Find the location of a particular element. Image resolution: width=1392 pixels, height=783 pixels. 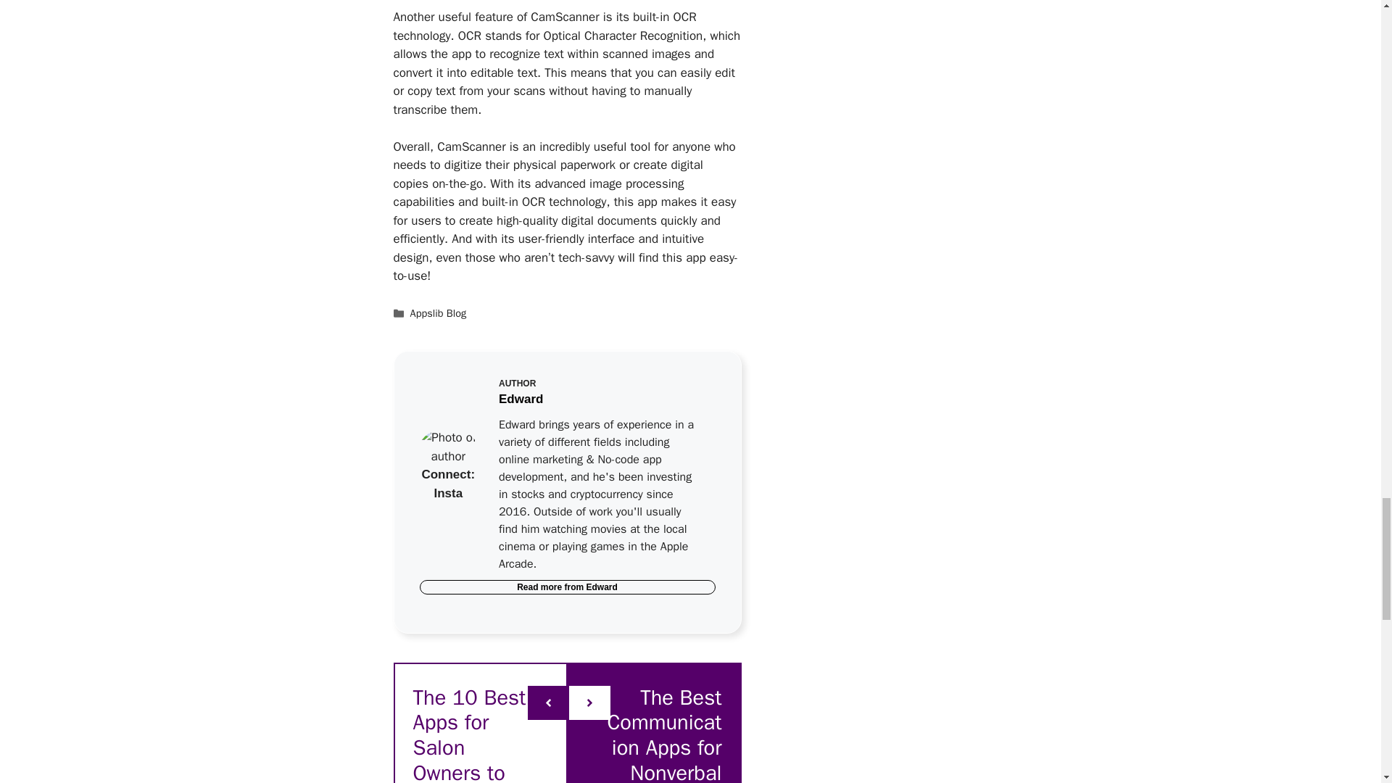

Appslib Blog is located at coordinates (438, 313).